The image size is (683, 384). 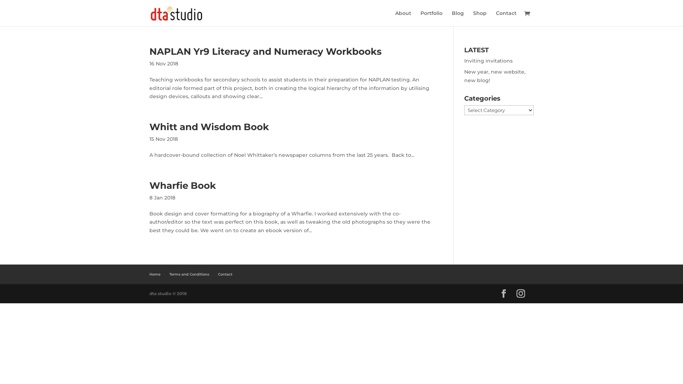 I want to click on NAPLAN Yr9 Literacy and Numeracy Workbooks, so click(x=265, y=52).